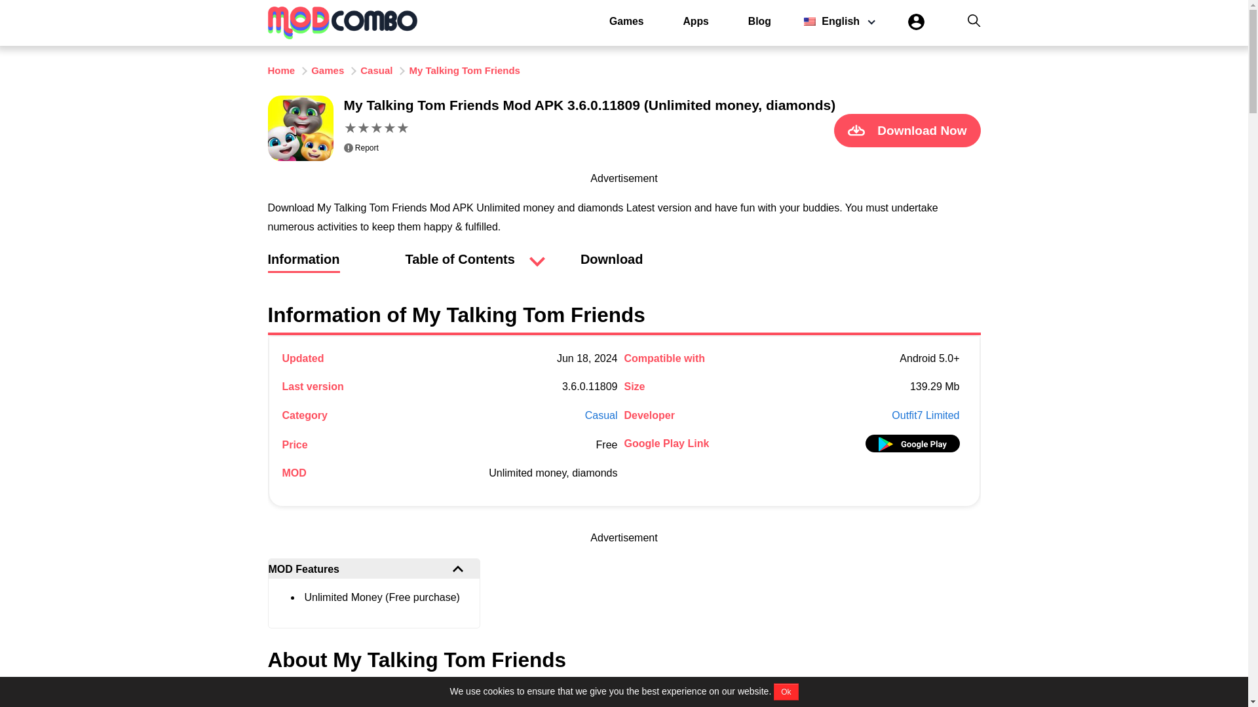 Image resolution: width=1258 pixels, height=707 pixels. What do you see at coordinates (759, 21) in the screenshot?
I see `Blog` at bounding box center [759, 21].